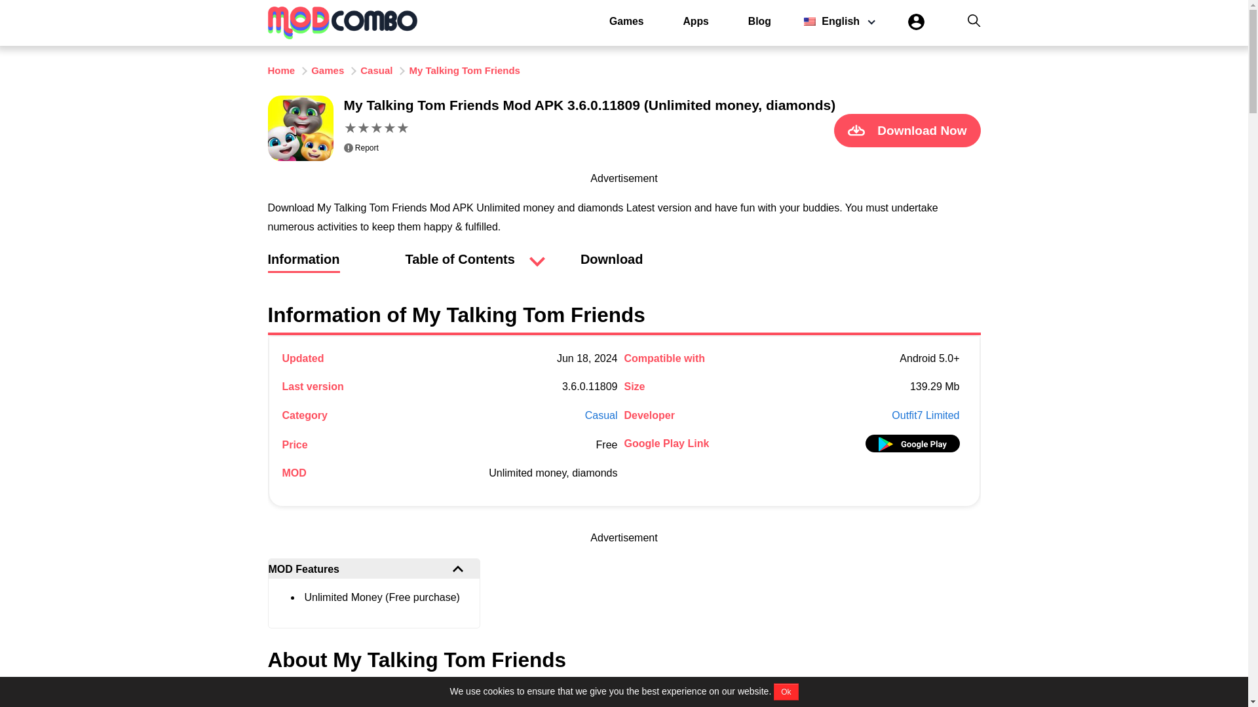 Image resolution: width=1258 pixels, height=707 pixels. What do you see at coordinates (759, 21) in the screenshot?
I see `Blog` at bounding box center [759, 21].